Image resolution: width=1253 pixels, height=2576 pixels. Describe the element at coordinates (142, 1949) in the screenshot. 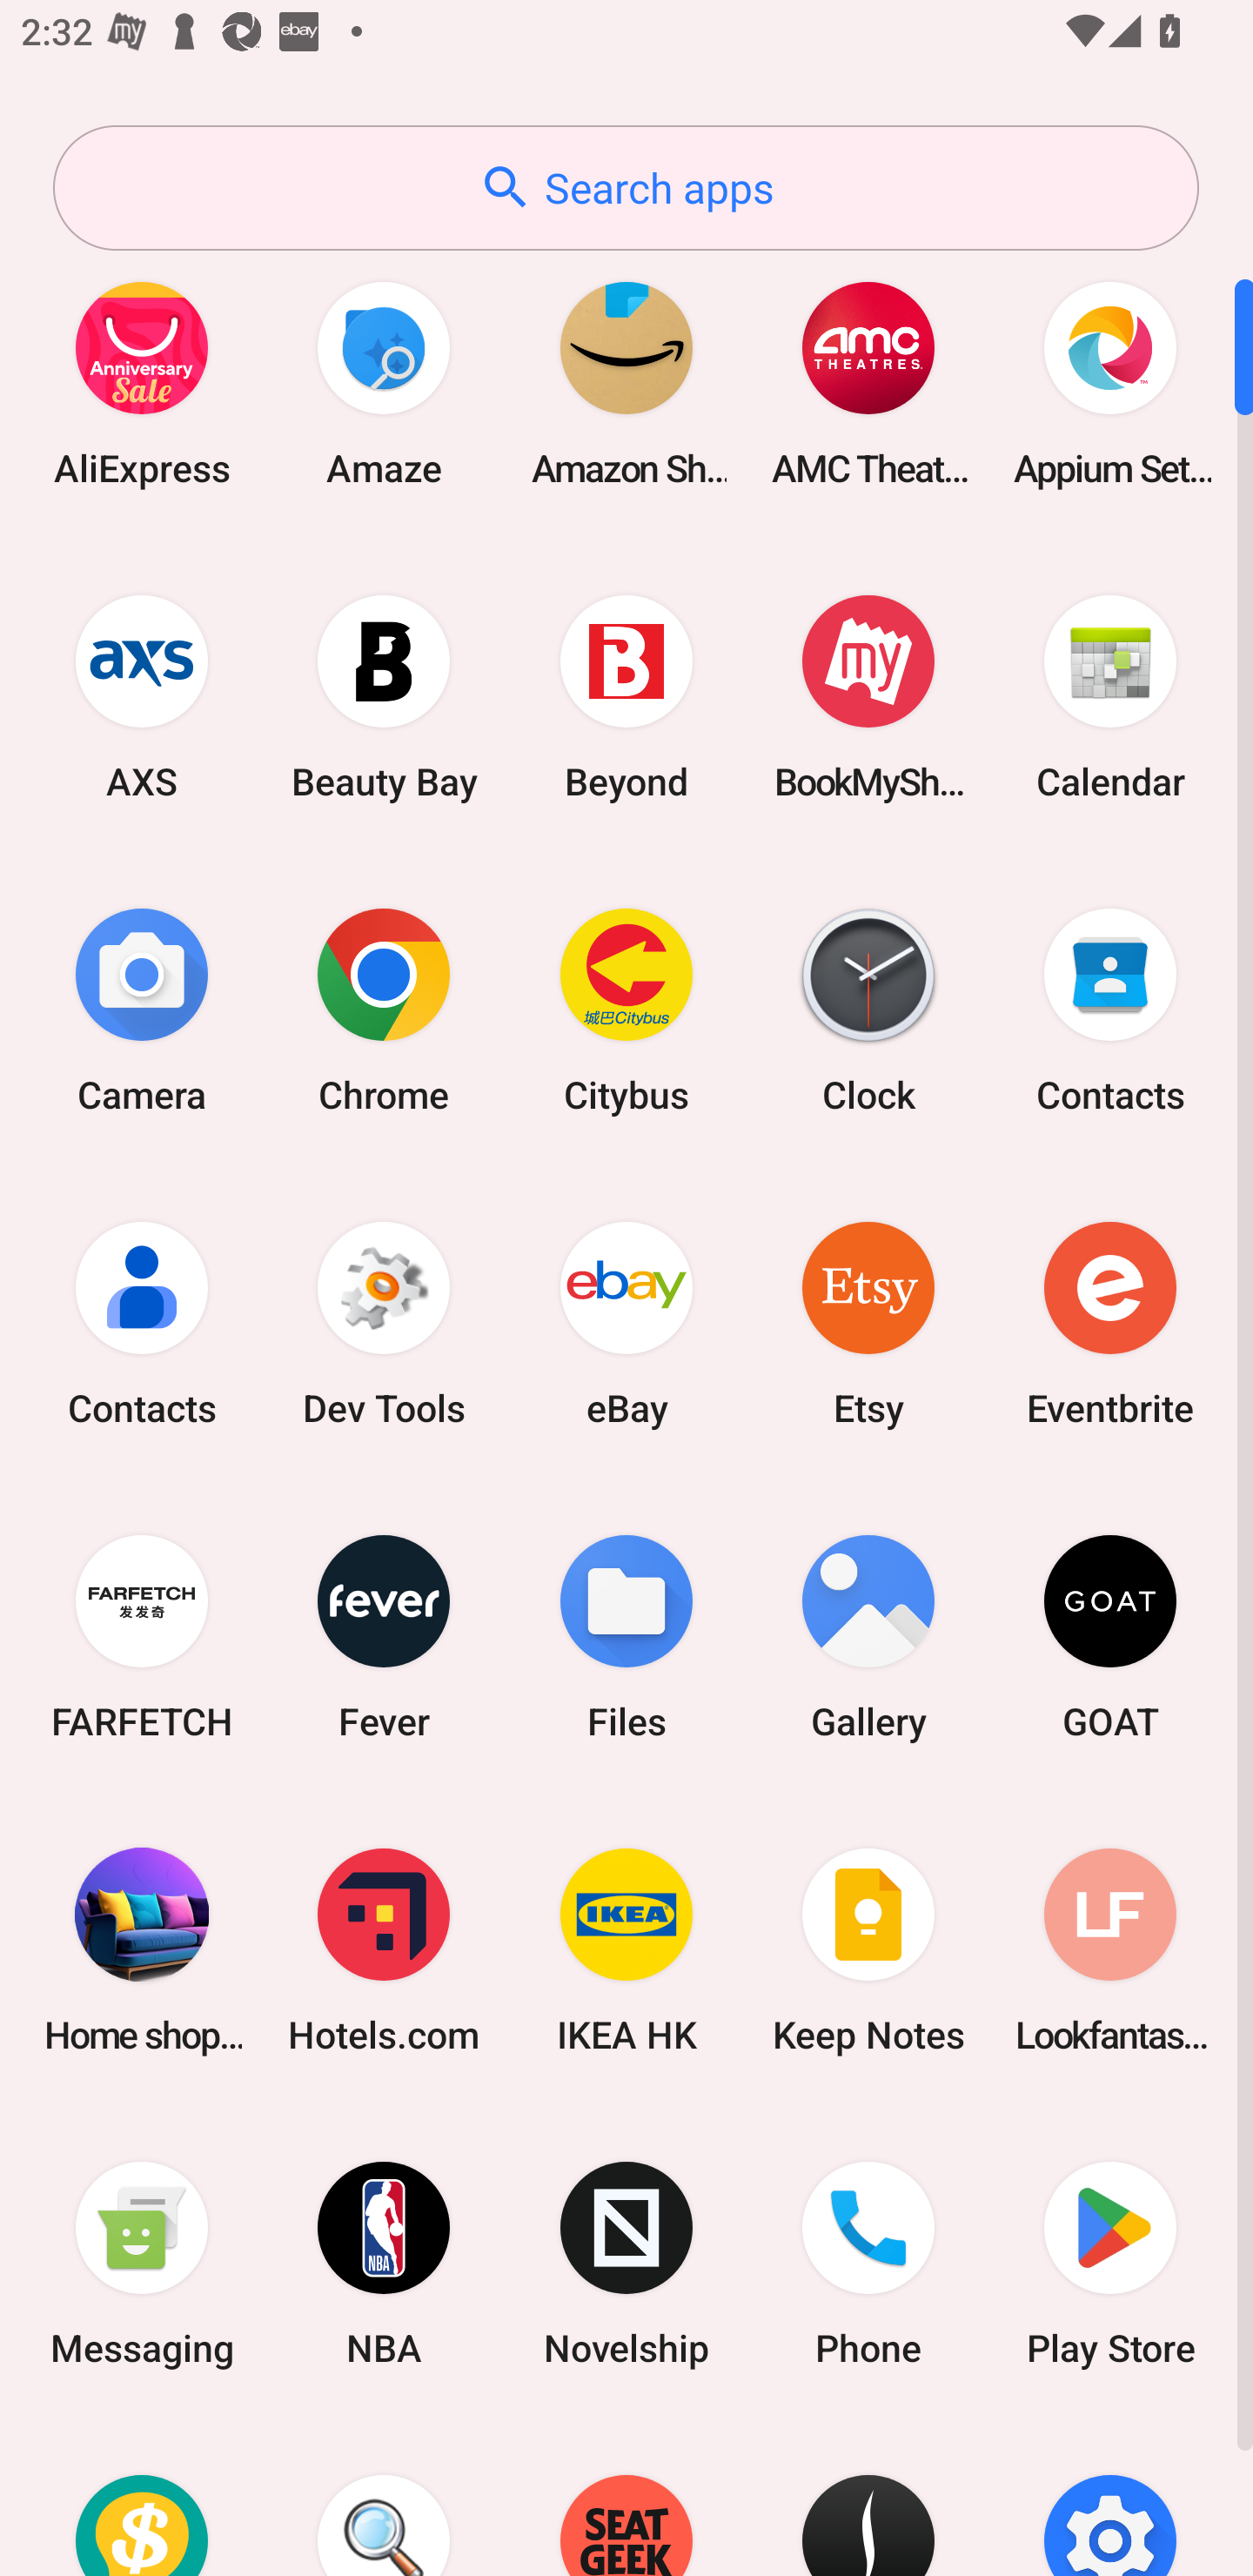

I see `Home shopping` at that location.